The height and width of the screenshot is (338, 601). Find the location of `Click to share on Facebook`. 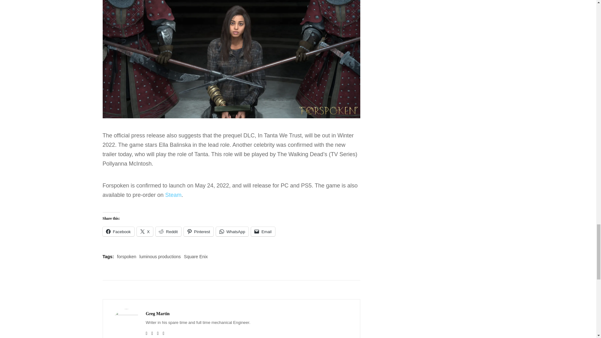

Click to share on Facebook is located at coordinates (118, 231).